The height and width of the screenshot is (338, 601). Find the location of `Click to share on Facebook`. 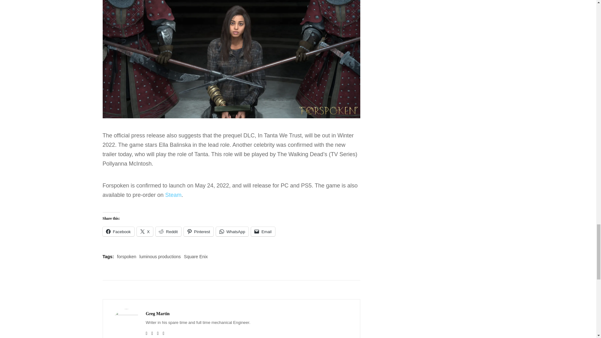

Click to share on Facebook is located at coordinates (118, 231).